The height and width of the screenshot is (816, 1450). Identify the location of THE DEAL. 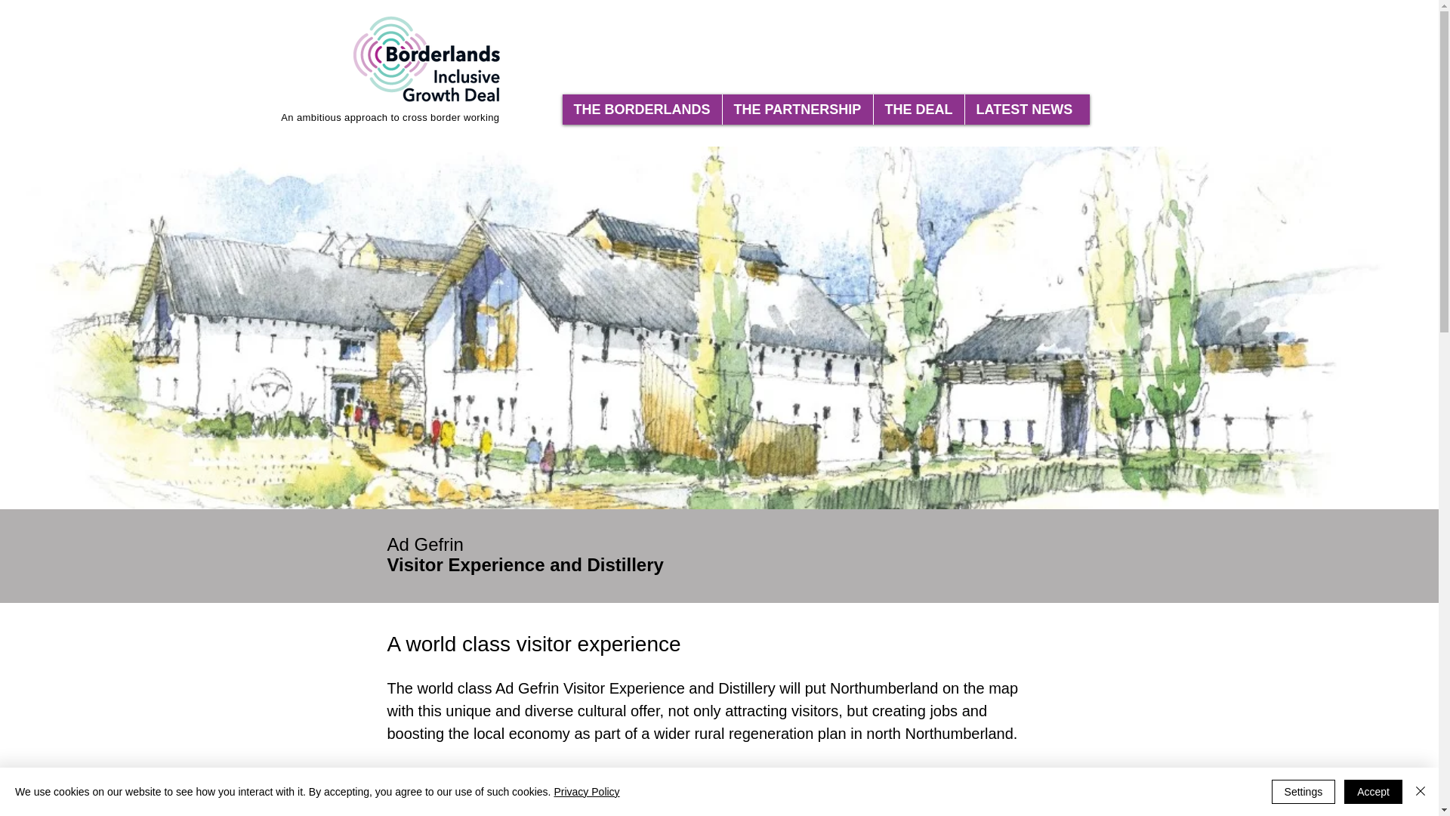
(918, 110).